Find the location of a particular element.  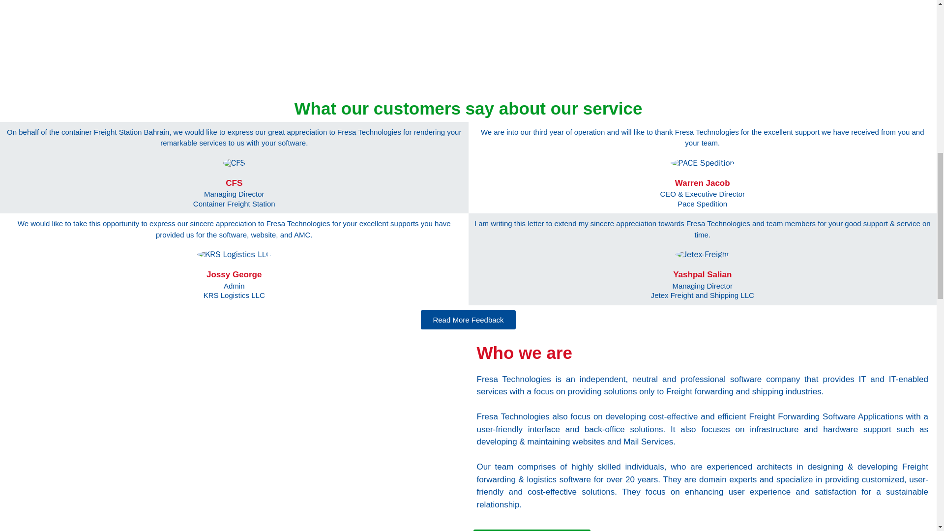

Warren Jacob is located at coordinates (234, 291).